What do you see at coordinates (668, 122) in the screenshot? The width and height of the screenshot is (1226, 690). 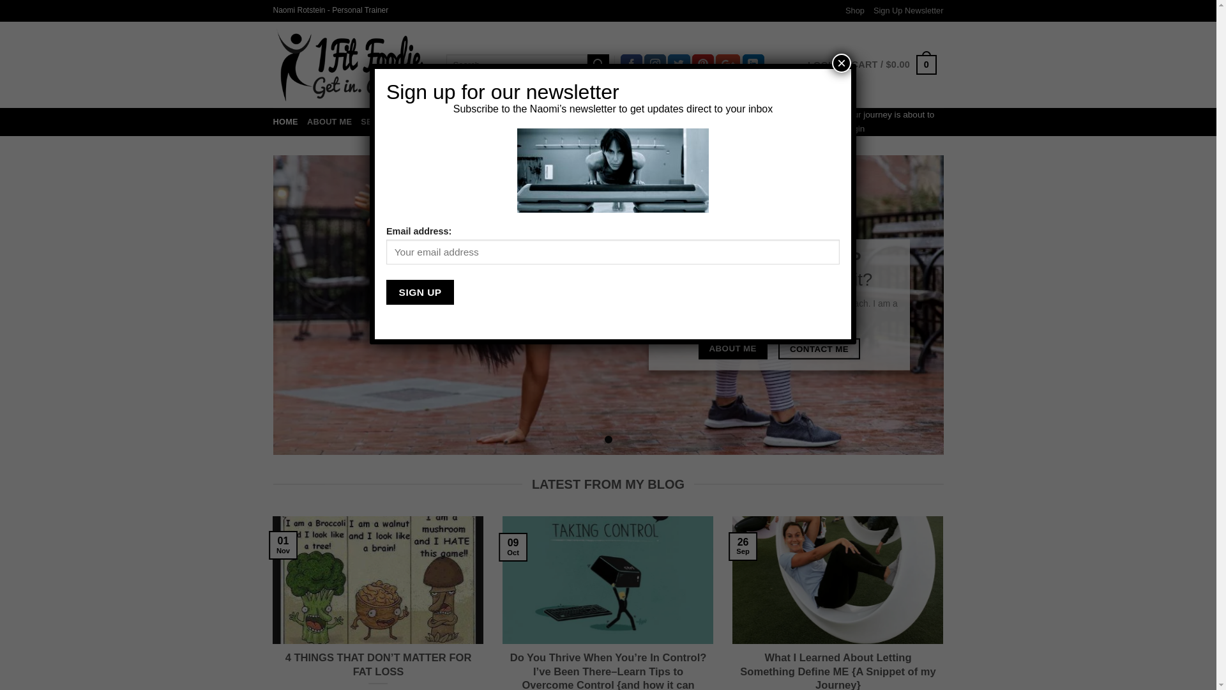 I see `SHOP` at bounding box center [668, 122].